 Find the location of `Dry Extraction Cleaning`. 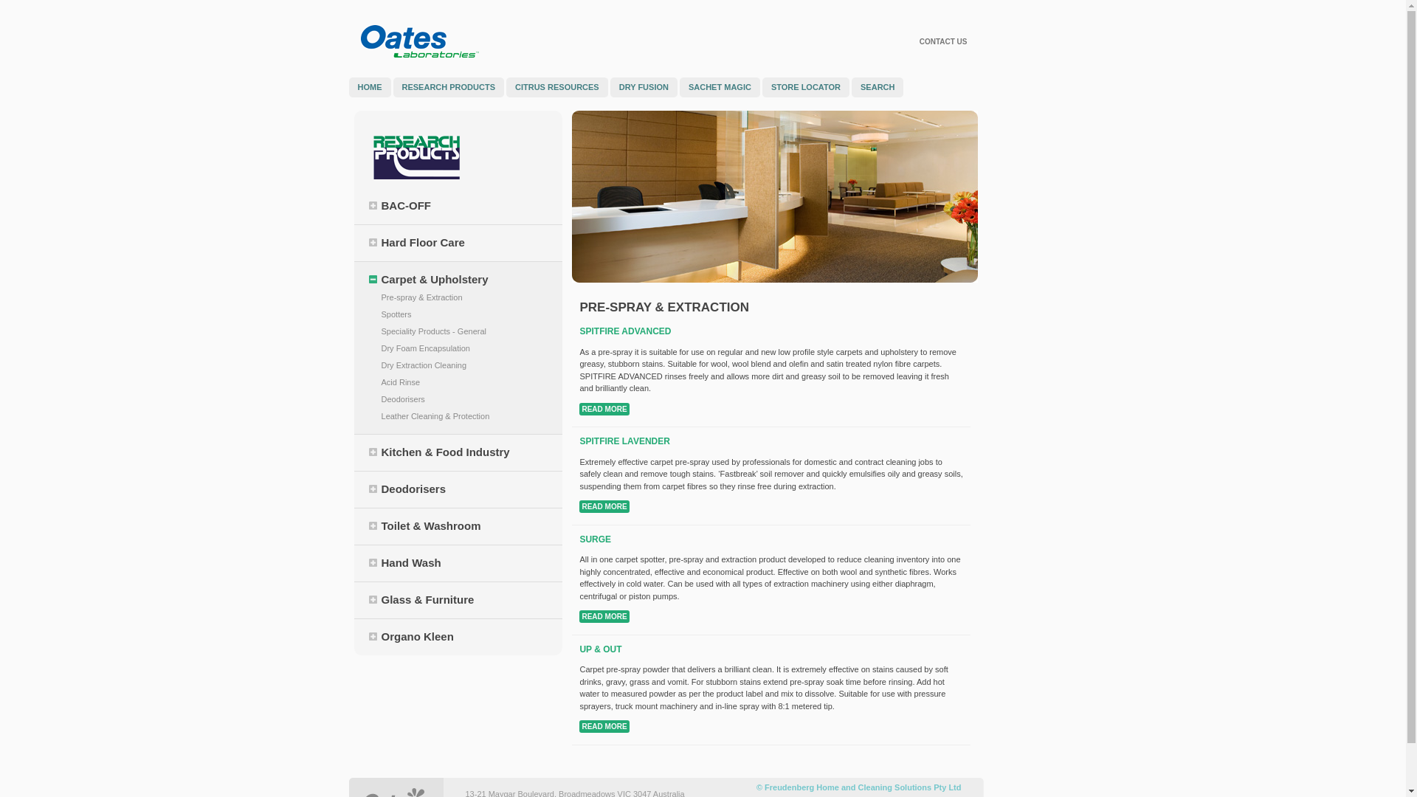

Dry Extraction Cleaning is located at coordinates (424, 365).